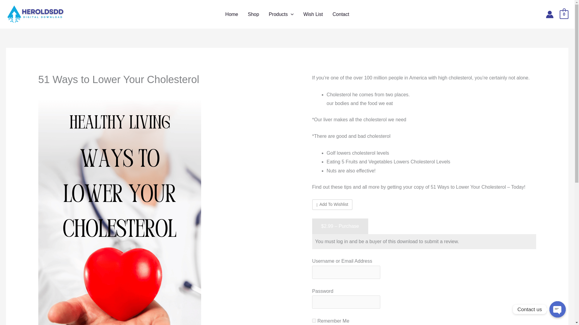  Describe the element at coordinates (564, 14) in the screenshot. I see `View your shopping cart` at that location.